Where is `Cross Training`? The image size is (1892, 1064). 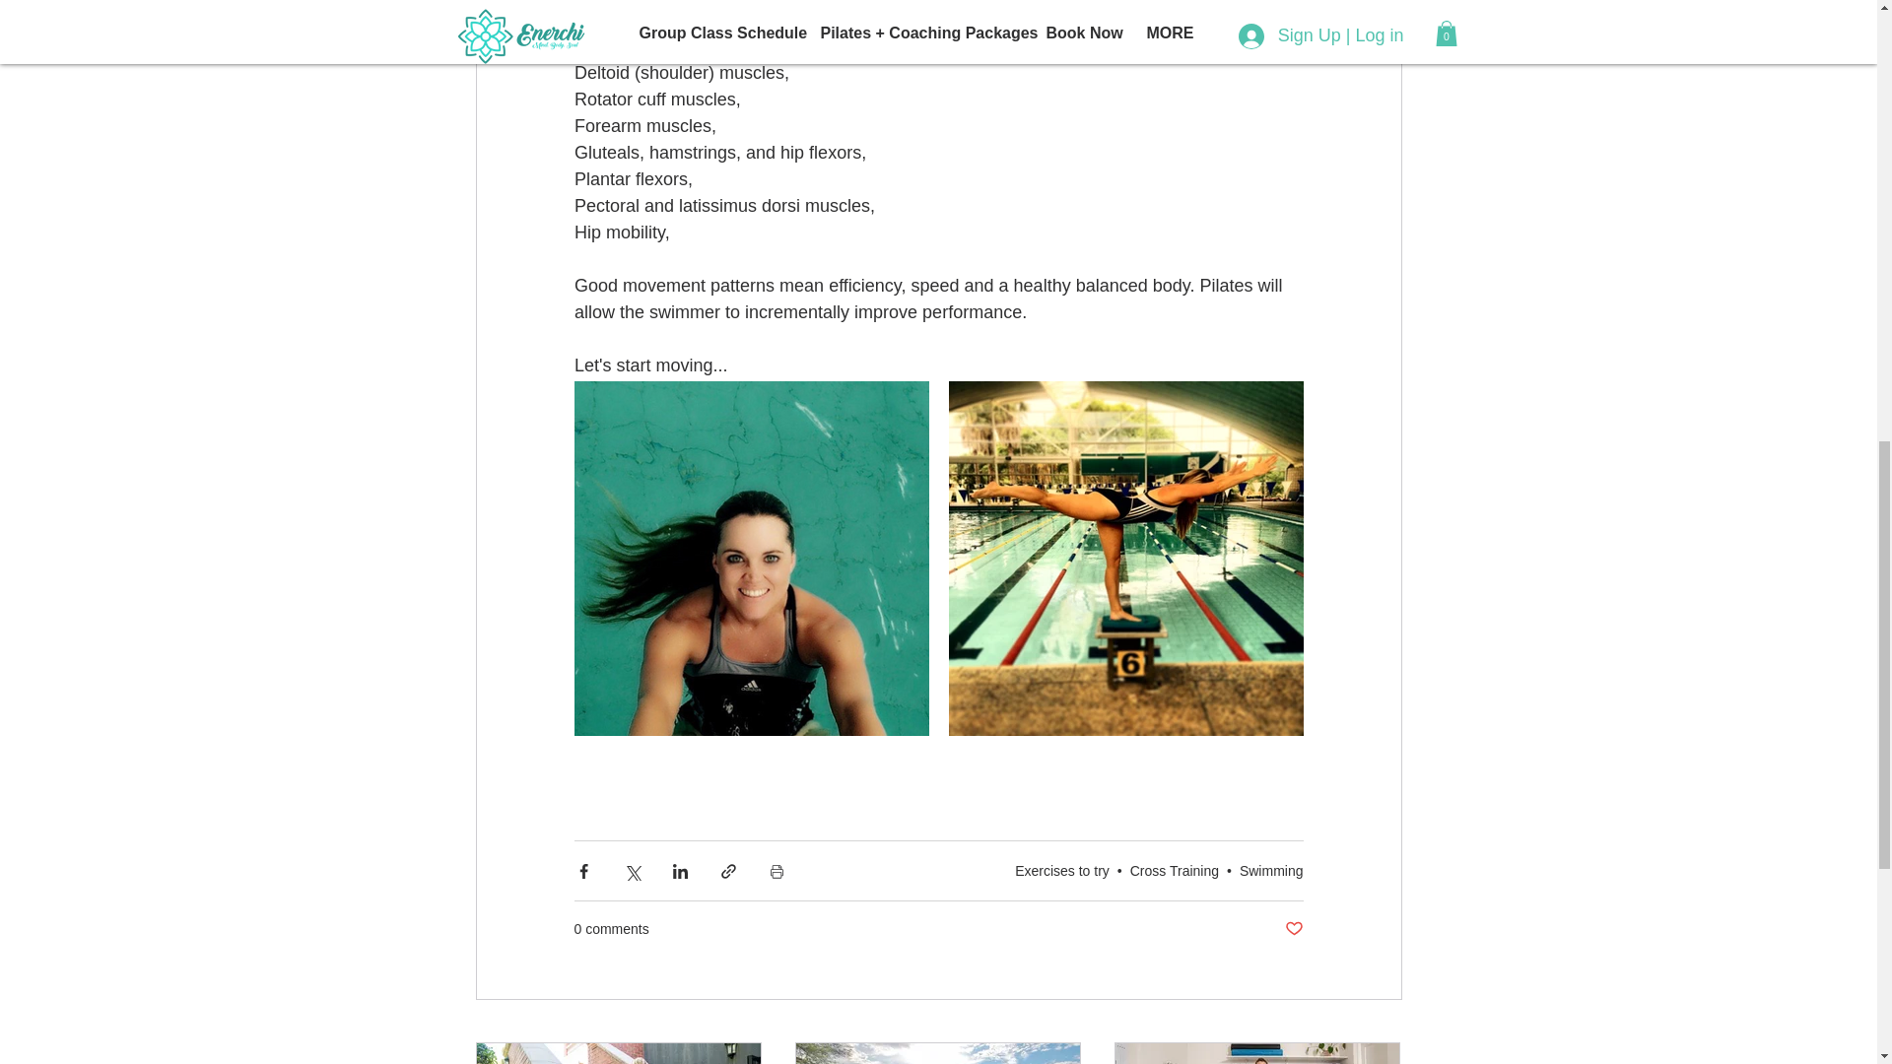 Cross Training is located at coordinates (1174, 871).